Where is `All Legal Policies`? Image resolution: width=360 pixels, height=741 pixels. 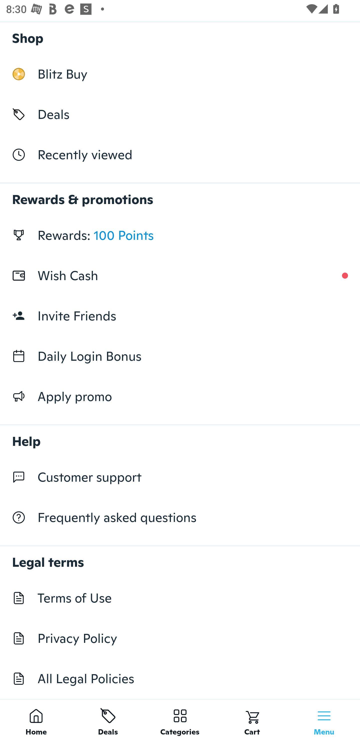
All Legal Policies is located at coordinates (180, 679).